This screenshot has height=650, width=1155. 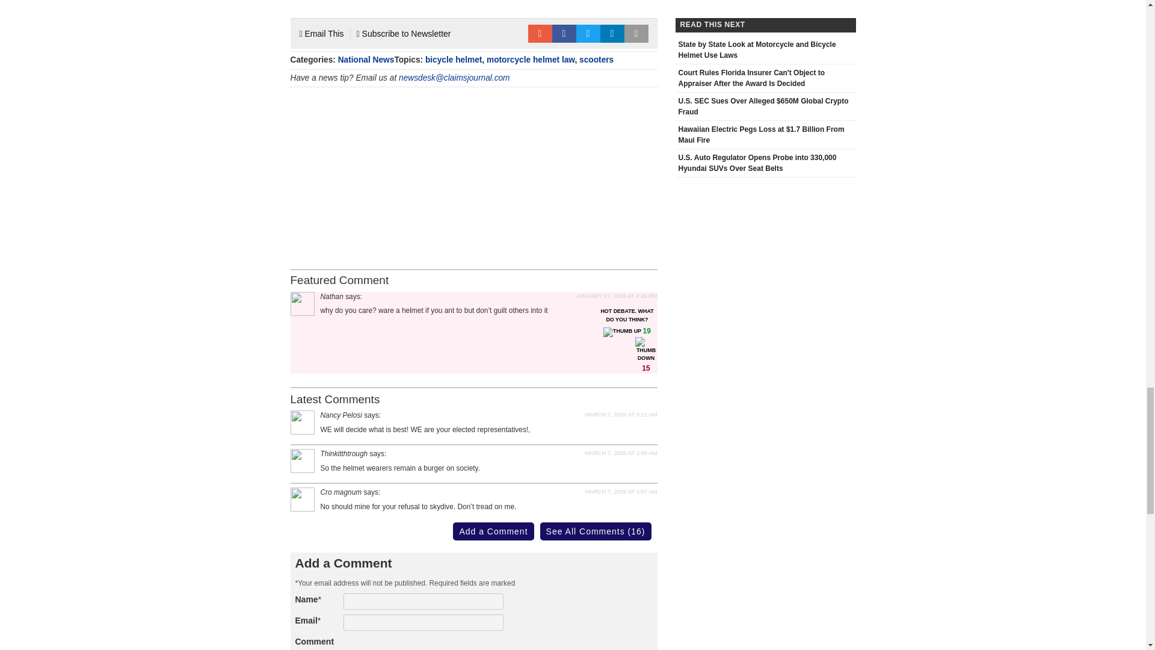 What do you see at coordinates (540, 34) in the screenshot?
I see `Email to a friend` at bounding box center [540, 34].